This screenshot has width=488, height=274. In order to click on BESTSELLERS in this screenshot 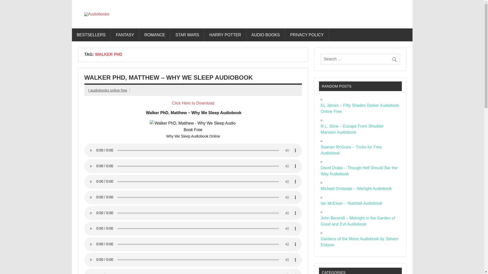, I will do `click(91, 35)`.